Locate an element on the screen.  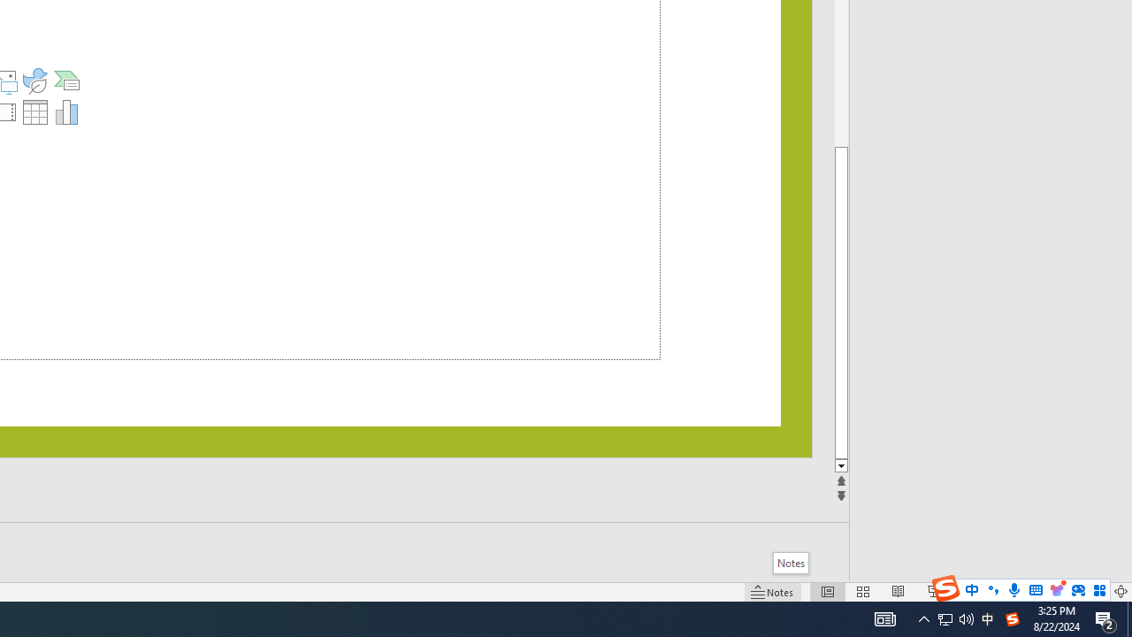
Zoom 140% is located at coordinates (1091, 591).